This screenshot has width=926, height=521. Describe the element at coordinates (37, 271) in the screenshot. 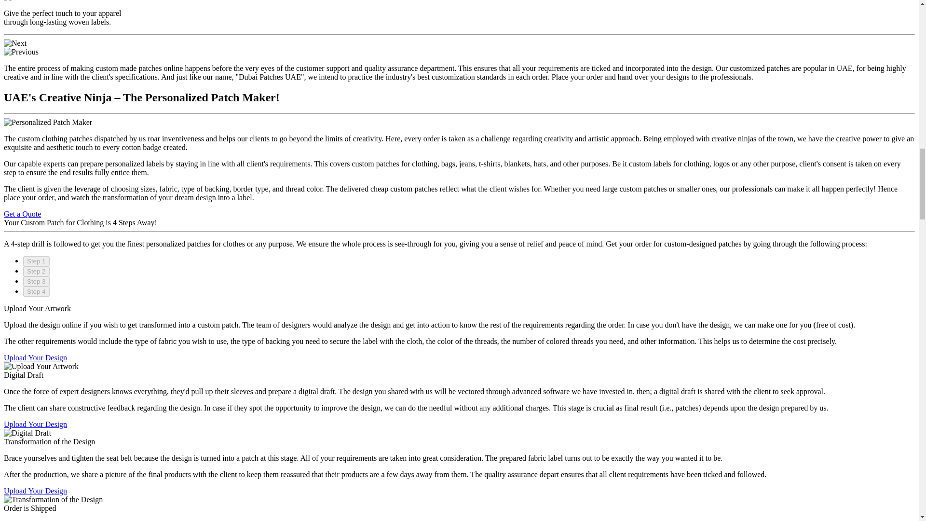

I see `Step 2` at that location.